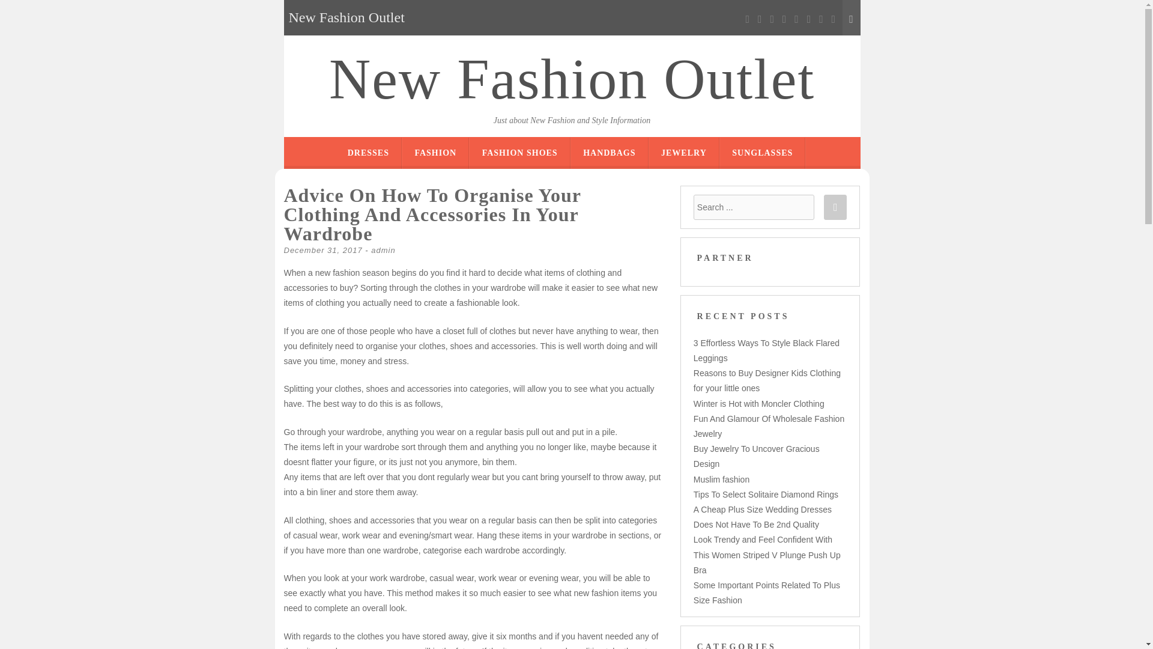  What do you see at coordinates (766, 350) in the screenshot?
I see `3 Effortless Ways To Style Black Flared Leggings` at bounding box center [766, 350].